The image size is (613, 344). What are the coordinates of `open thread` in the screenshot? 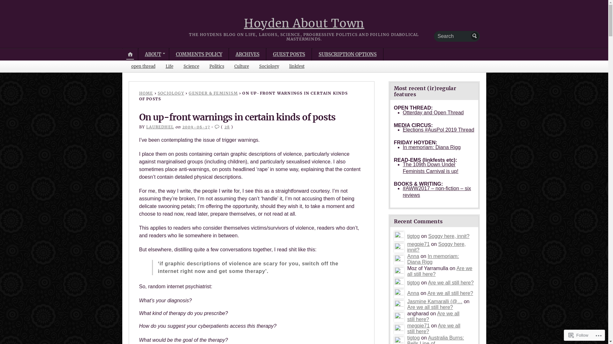 It's located at (143, 66).